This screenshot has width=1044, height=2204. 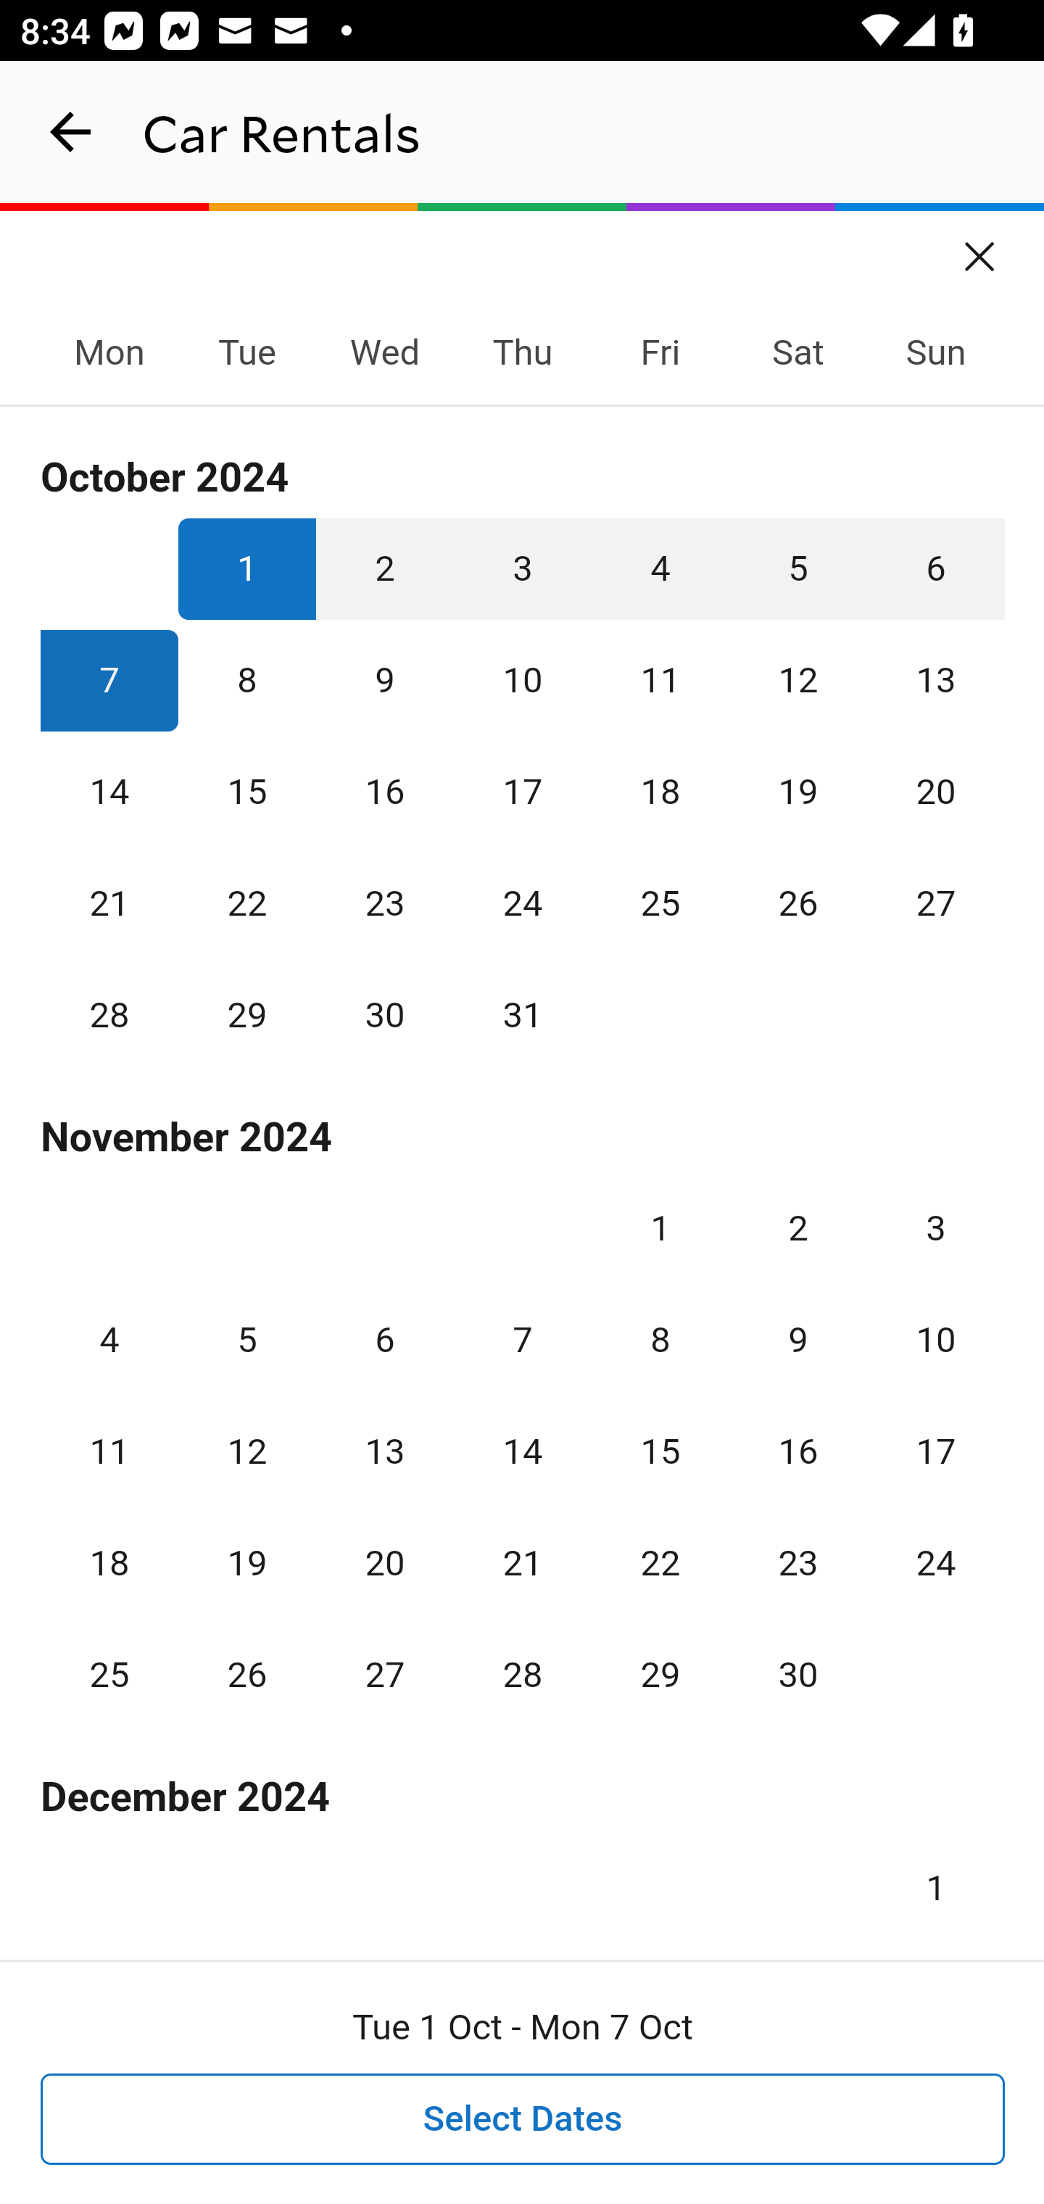 I want to click on 29 November 2024, so click(x=660, y=1675).